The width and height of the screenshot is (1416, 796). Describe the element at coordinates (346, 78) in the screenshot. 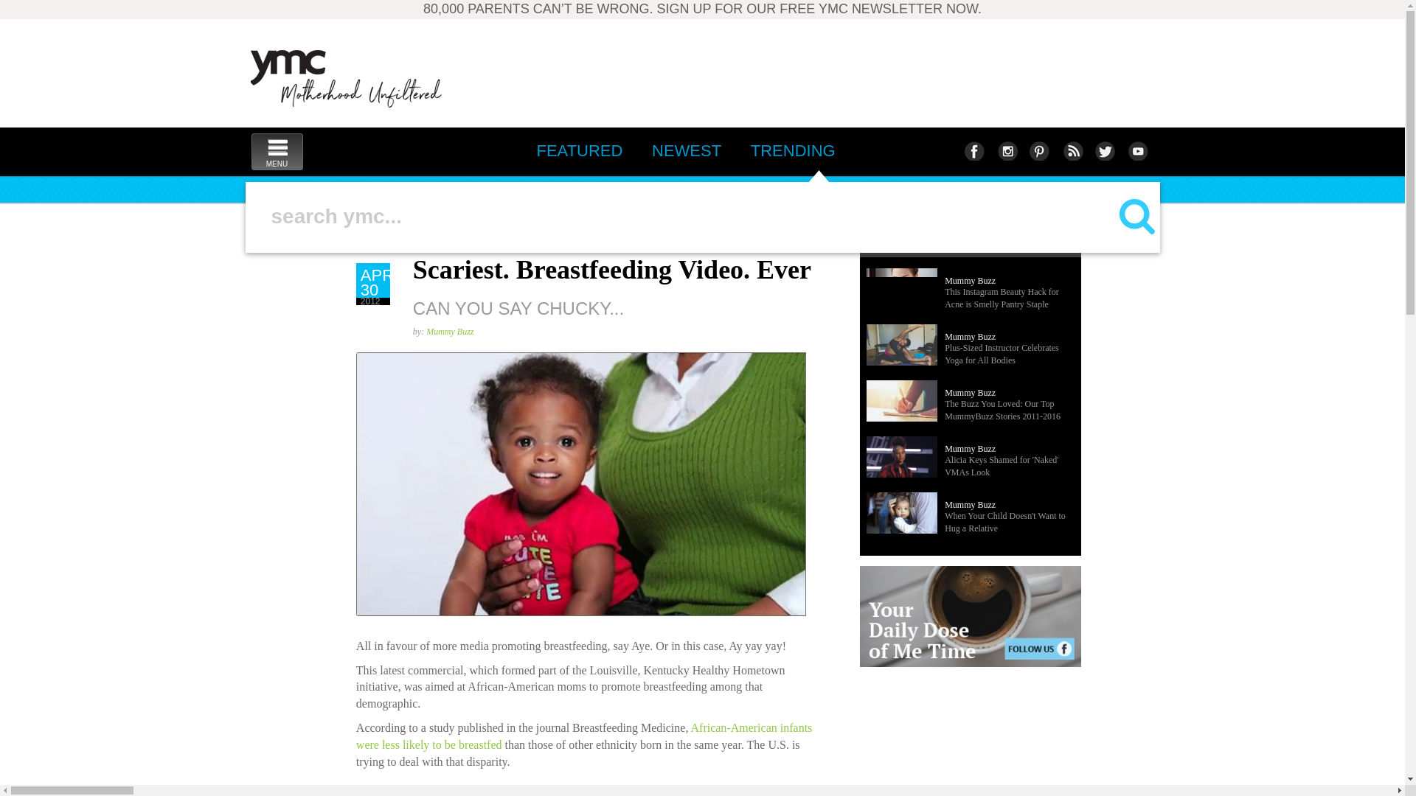

I see `Pinterest` at that location.